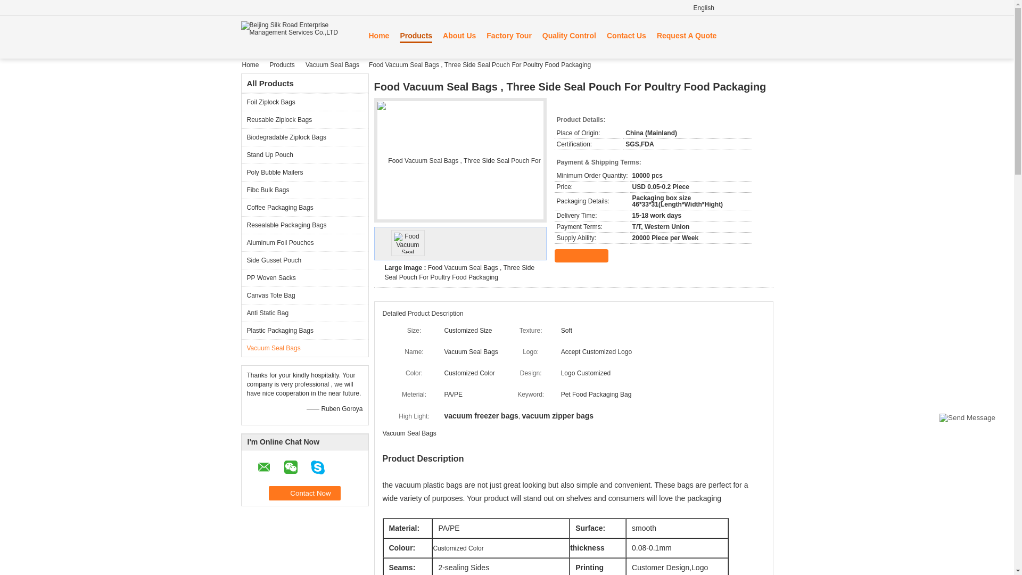 This screenshot has height=575, width=1022. What do you see at coordinates (459, 35) in the screenshot?
I see `About Us` at bounding box center [459, 35].